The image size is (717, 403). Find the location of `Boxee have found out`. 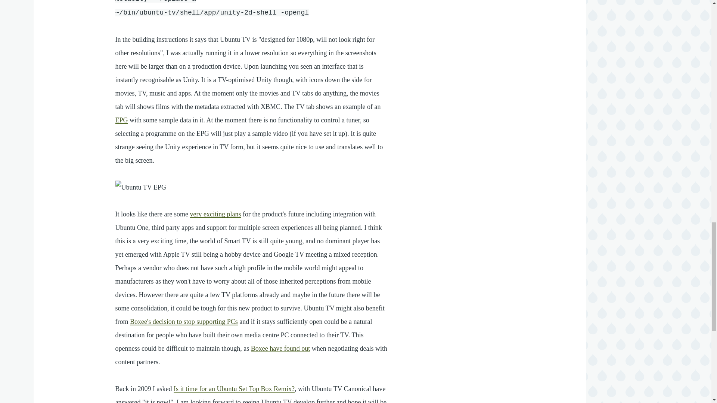

Boxee have found out is located at coordinates (280, 349).